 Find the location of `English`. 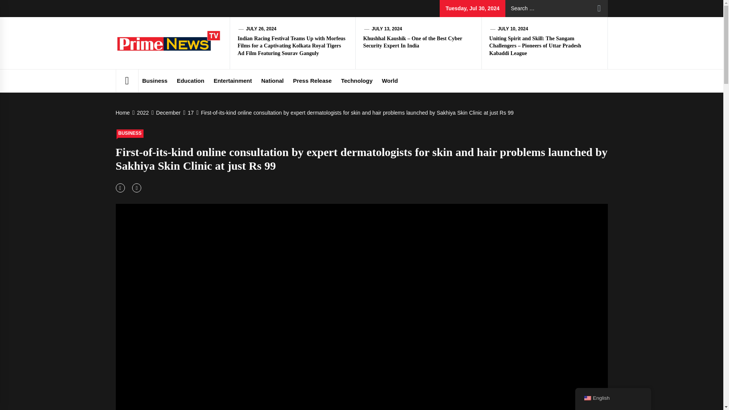

English is located at coordinates (587, 398).